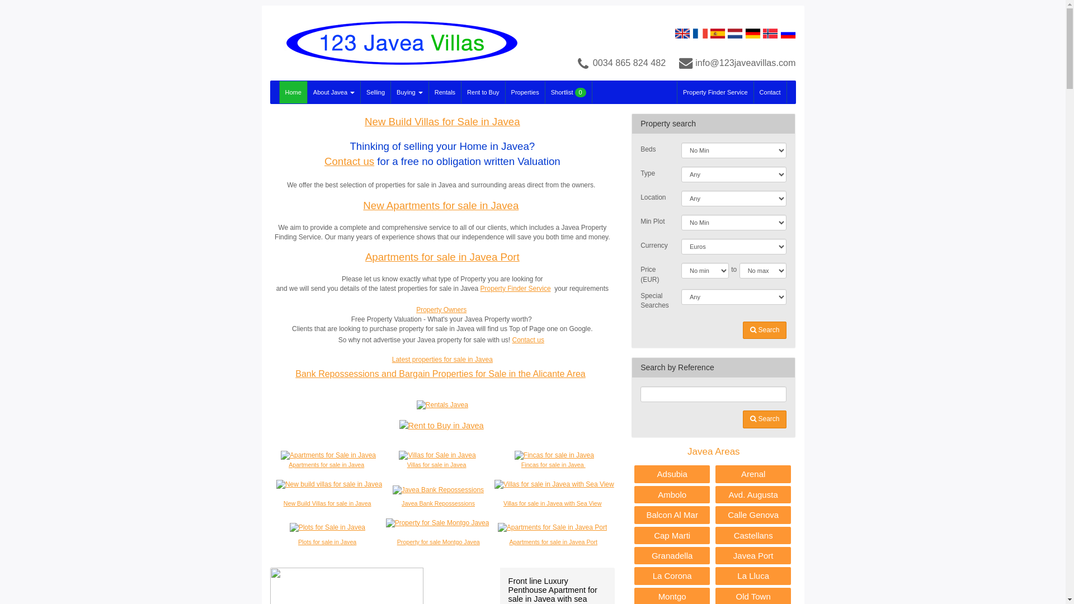 Image resolution: width=1074 pixels, height=604 pixels. Describe the element at coordinates (442, 257) in the screenshot. I see `Apartments for sale in Javea Port` at that location.